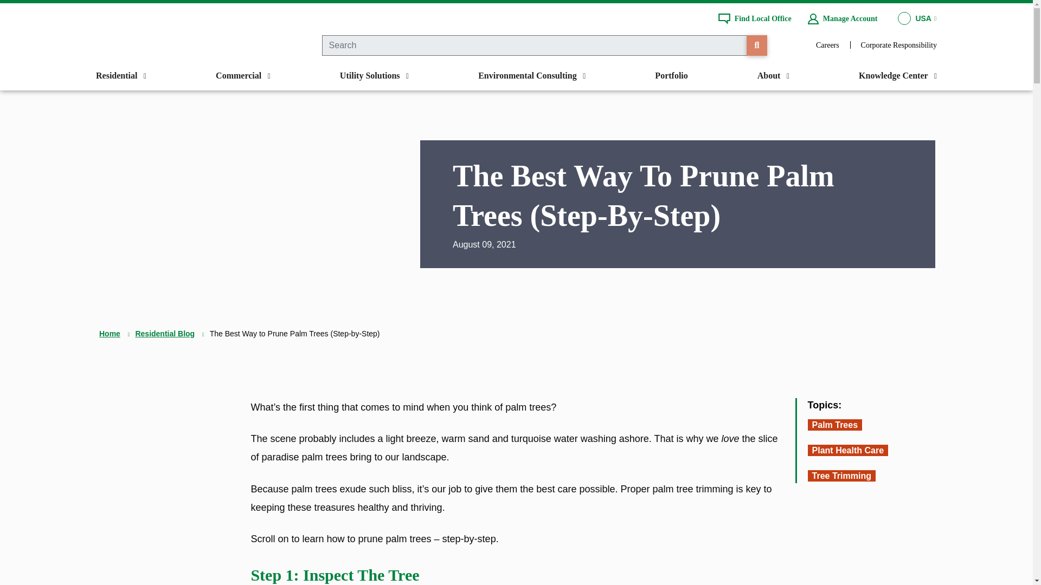 This screenshot has height=585, width=1041. What do you see at coordinates (243, 76) in the screenshot?
I see `Commercial` at bounding box center [243, 76].